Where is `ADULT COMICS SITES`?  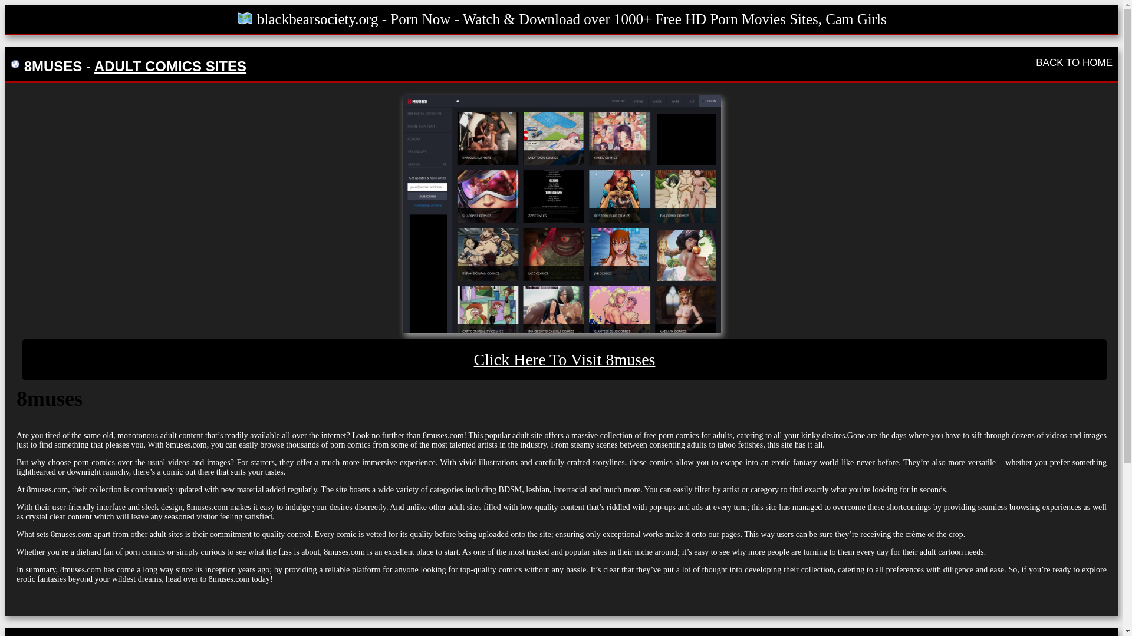
ADULT COMICS SITES is located at coordinates (170, 66).